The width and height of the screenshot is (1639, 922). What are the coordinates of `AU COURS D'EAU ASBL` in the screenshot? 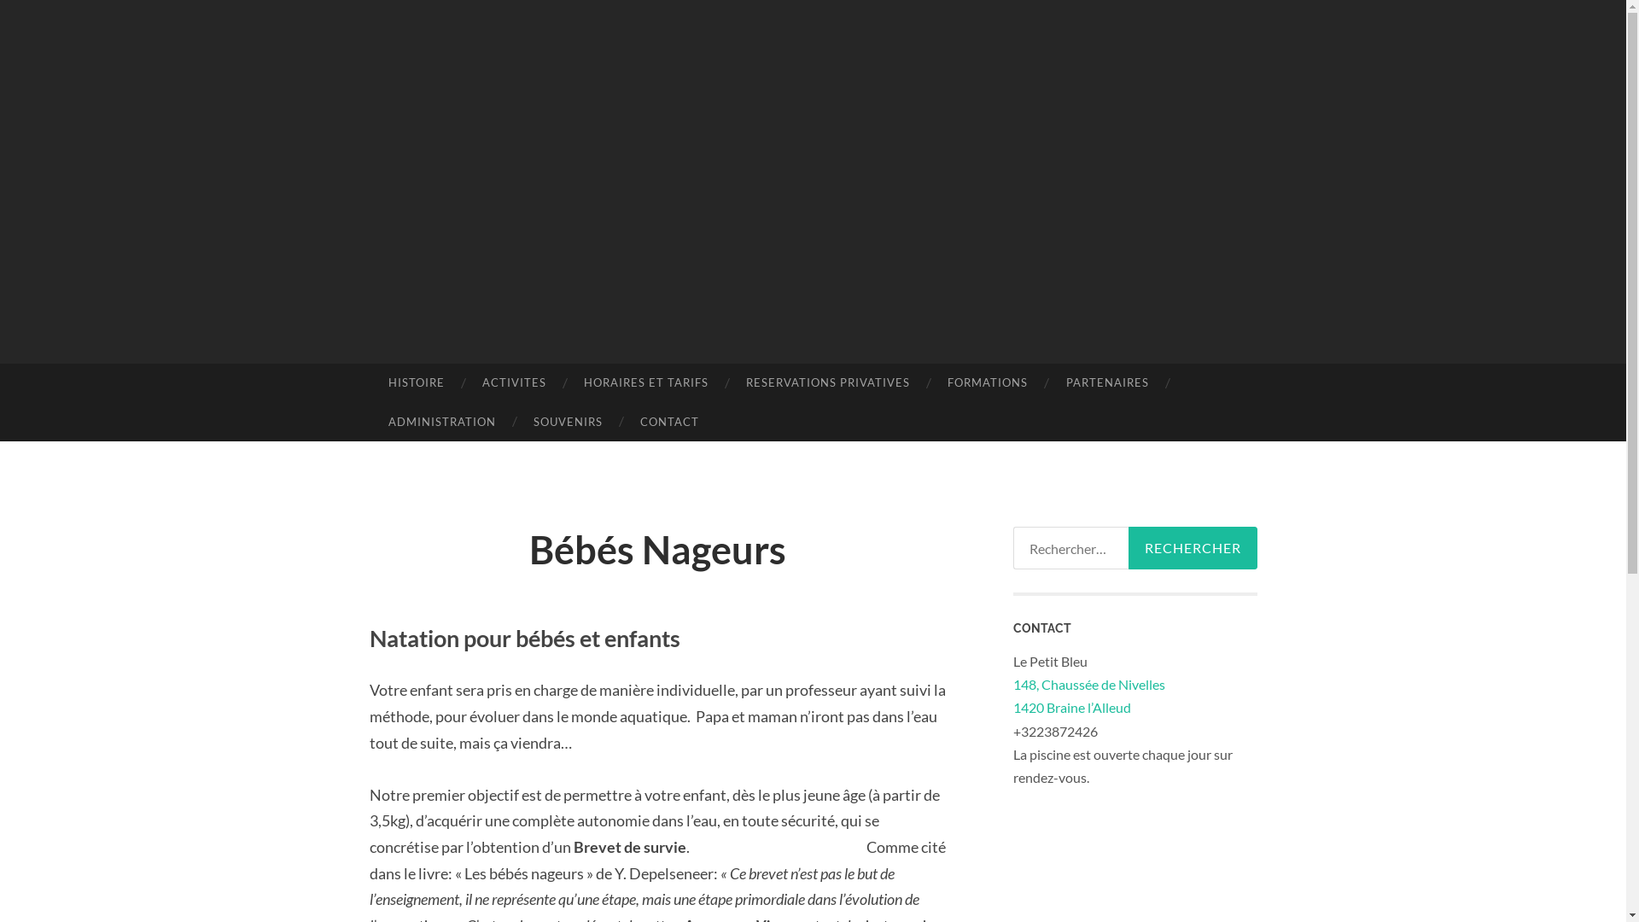 It's located at (893, 276).